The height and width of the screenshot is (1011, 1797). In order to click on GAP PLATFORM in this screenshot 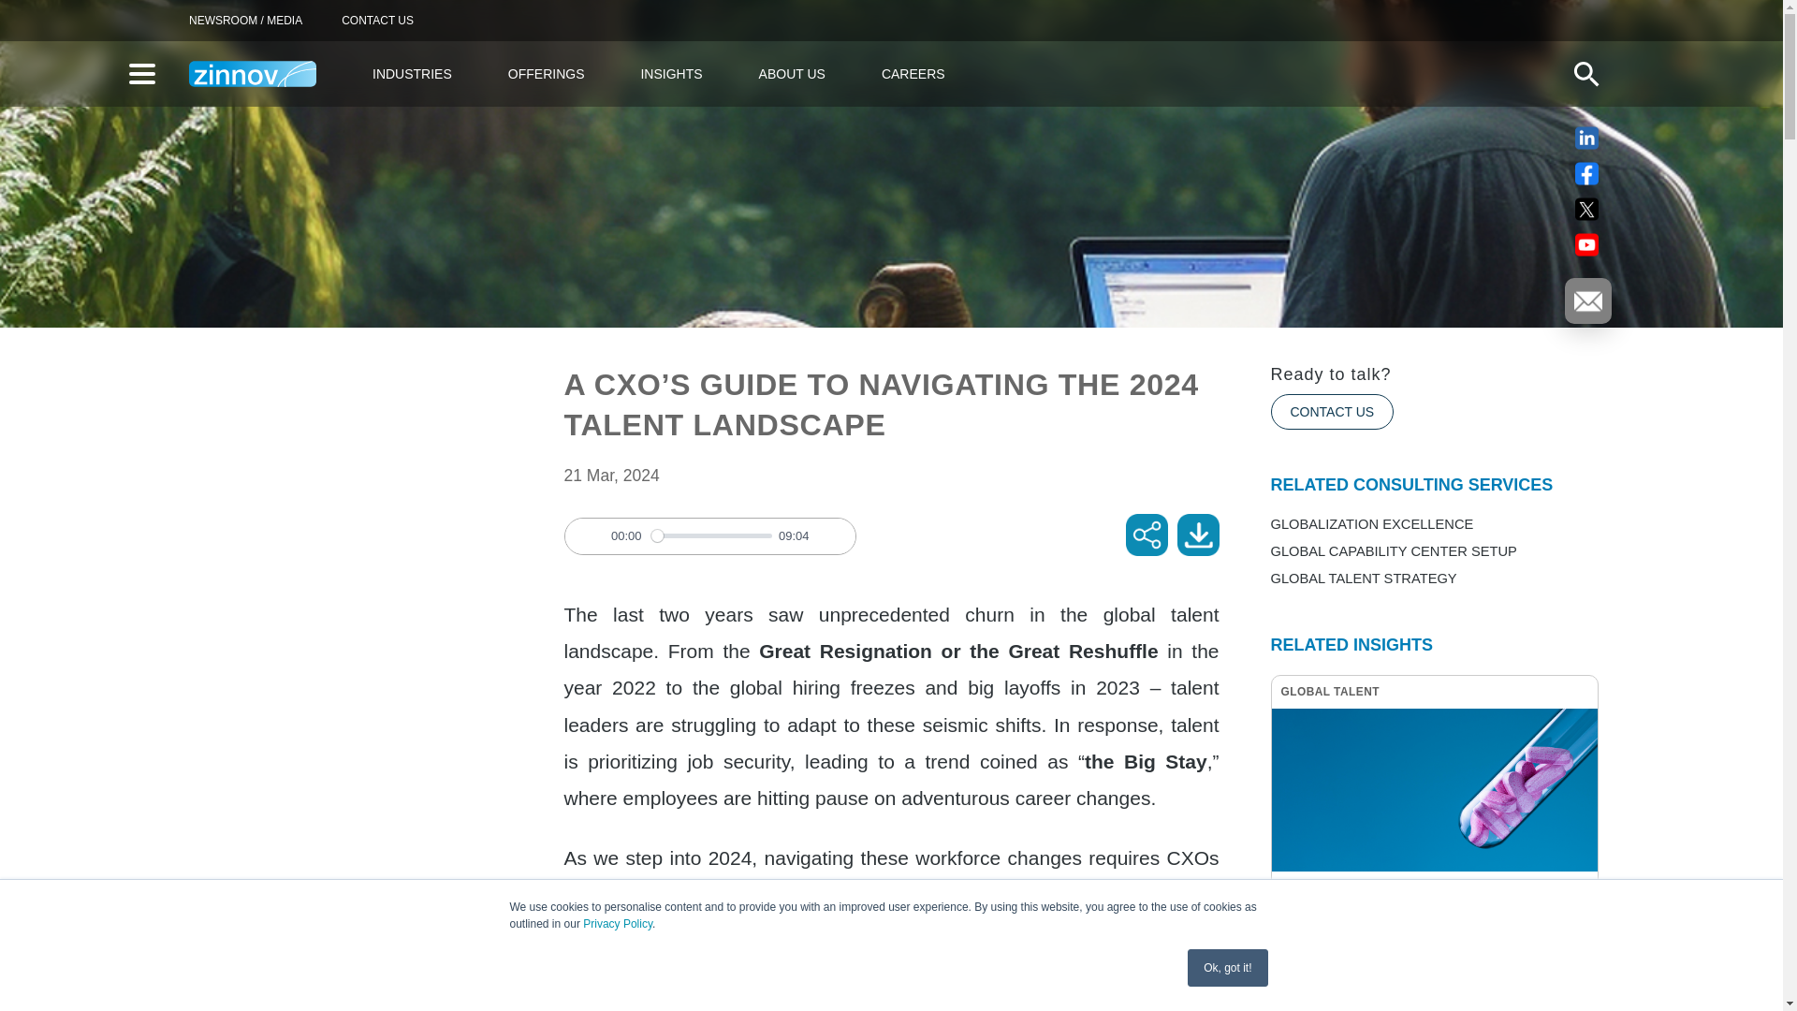, I will do `click(241, 228)`.